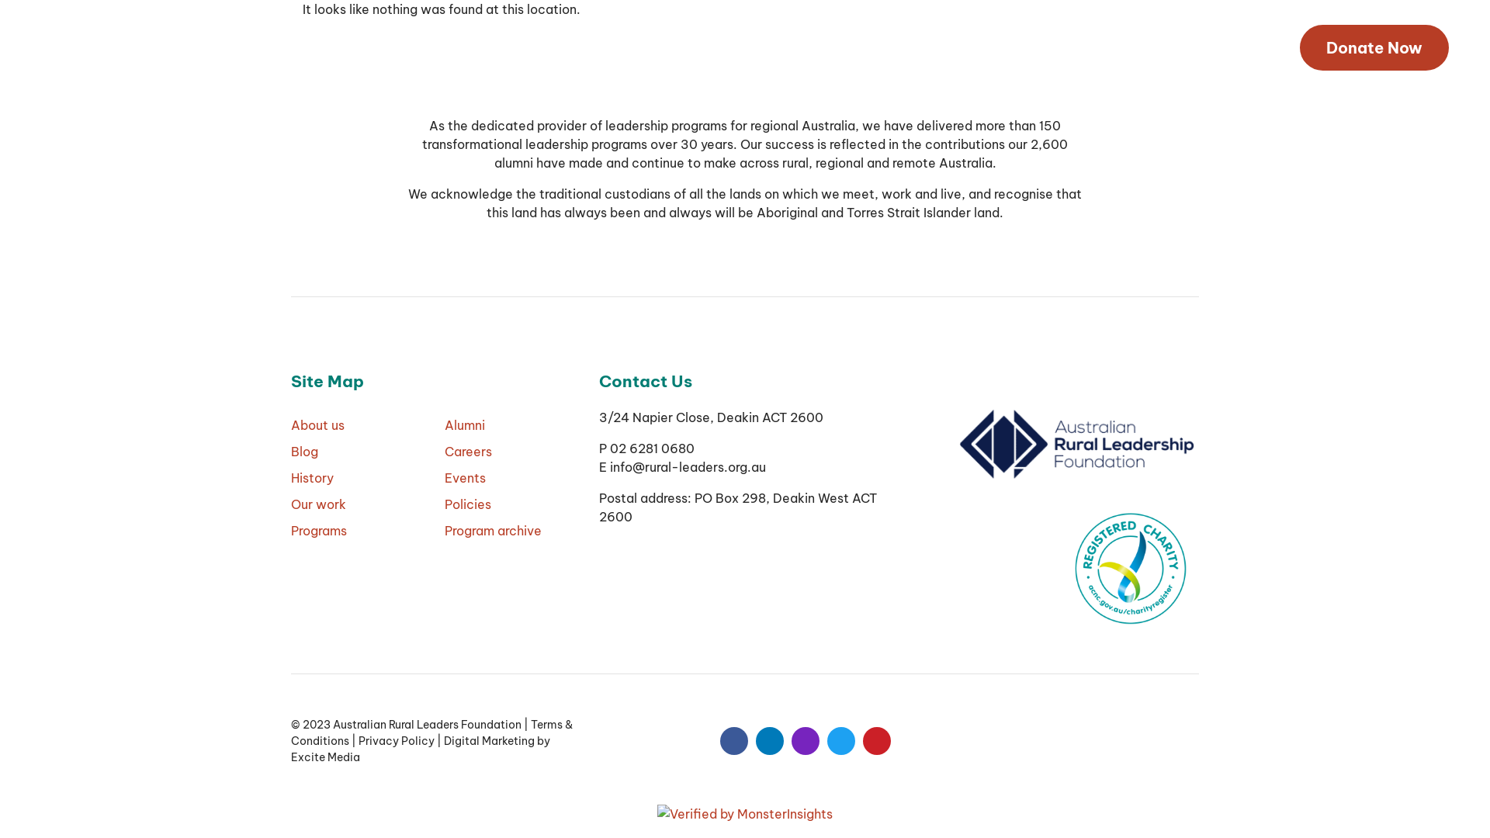 The height and width of the screenshot is (838, 1490). What do you see at coordinates (360, 531) in the screenshot?
I see `Programs` at bounding box center [360, 531].